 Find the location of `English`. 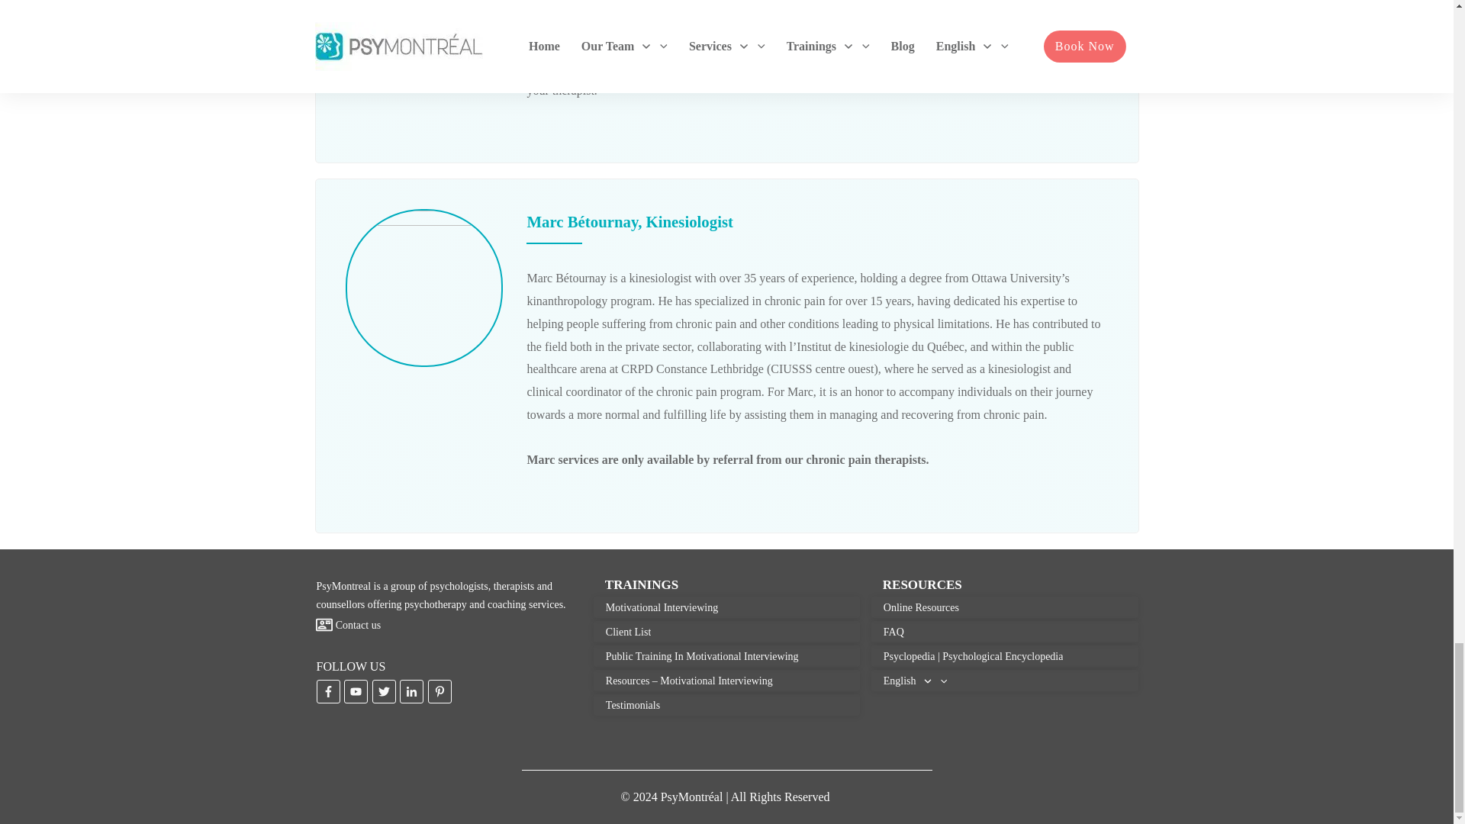

English is located at coordinates (914, 681).